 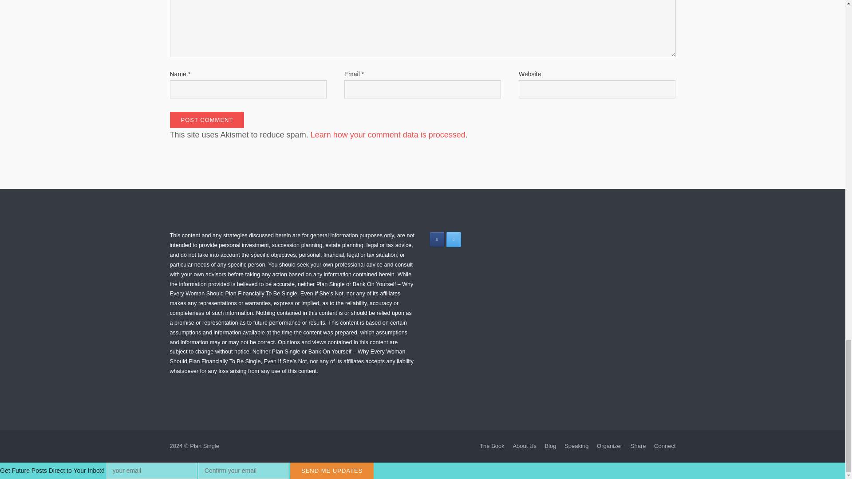 What do you see at coordinates (665, 446) in the screenshot?
I see `Connect` at bounding box center [665, 446].